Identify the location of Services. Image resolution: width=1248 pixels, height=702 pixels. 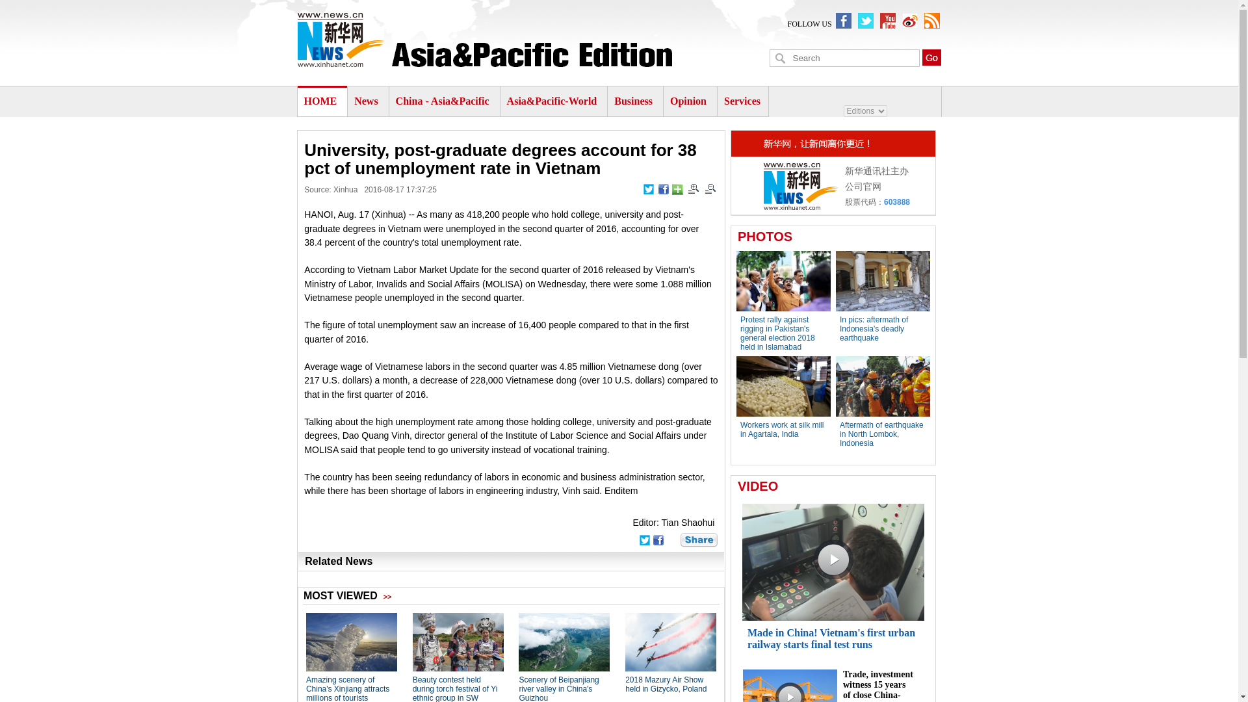
(742, 101).